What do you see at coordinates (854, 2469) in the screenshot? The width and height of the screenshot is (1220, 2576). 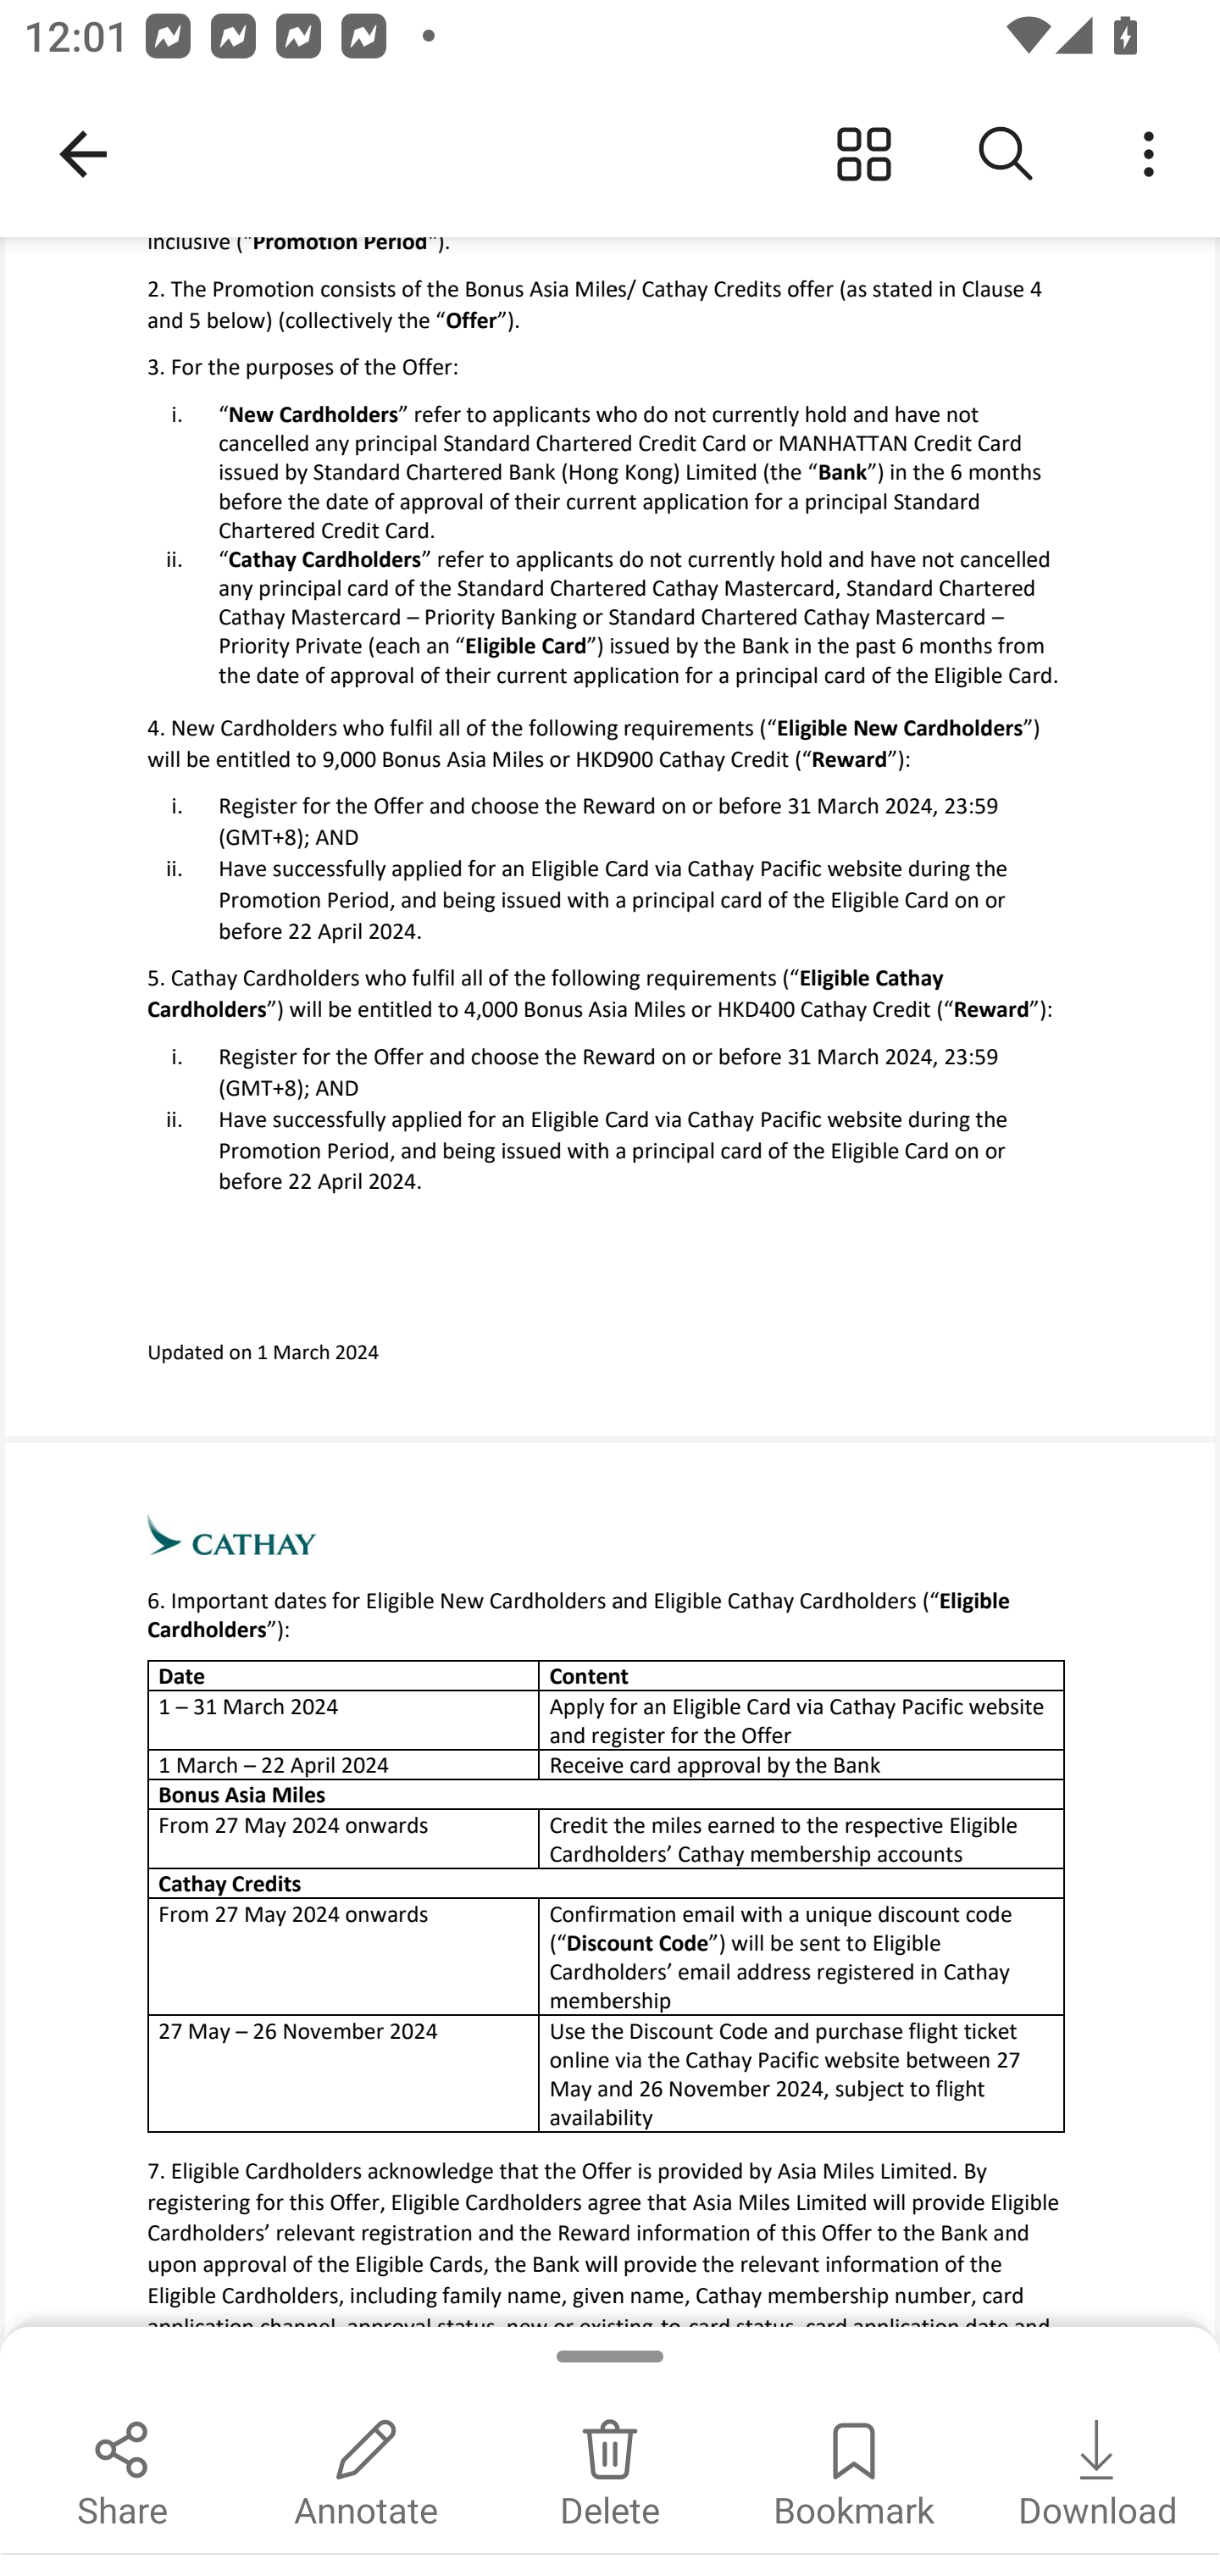 I see `Bookmark, unselected Bookmark` at bounding box center [854, 2469].